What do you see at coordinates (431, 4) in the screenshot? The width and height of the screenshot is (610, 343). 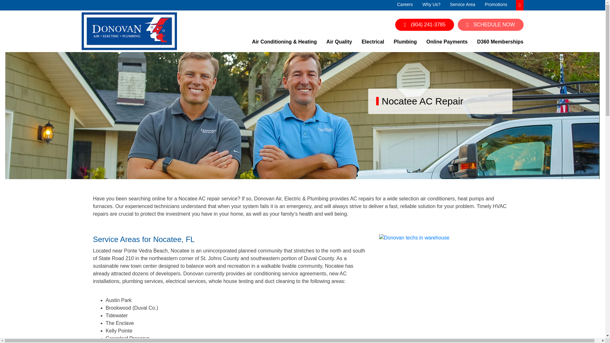 I see `Why Us?` at bounding box center [431, 4].